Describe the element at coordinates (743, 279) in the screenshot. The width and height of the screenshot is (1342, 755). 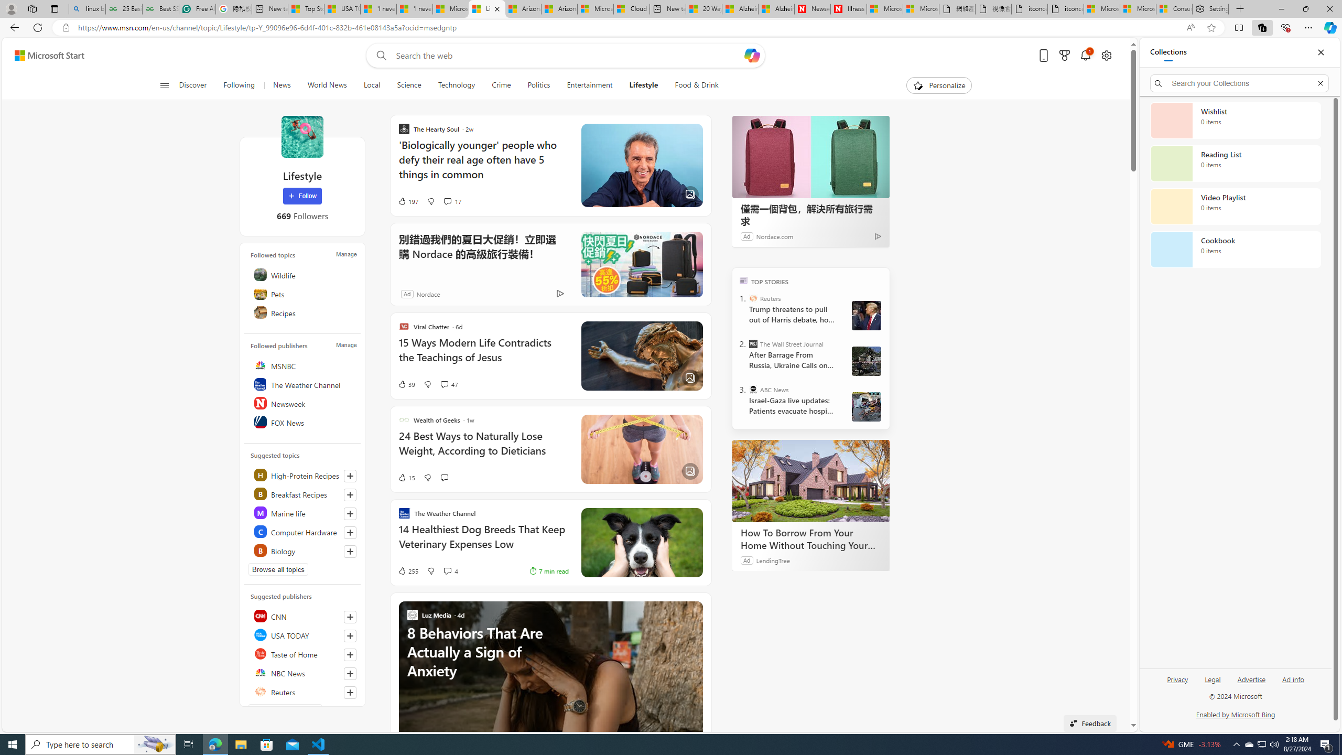
I see `TOP` at that location.